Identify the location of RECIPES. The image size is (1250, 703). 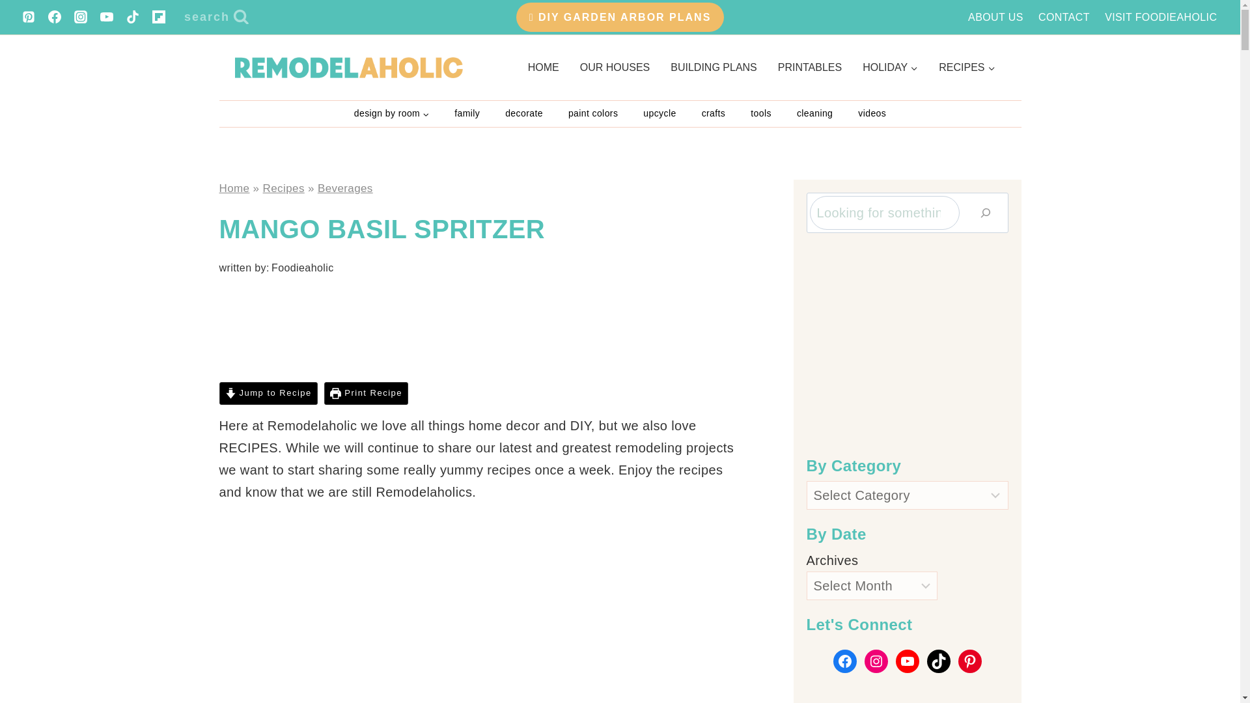
(966, 67).